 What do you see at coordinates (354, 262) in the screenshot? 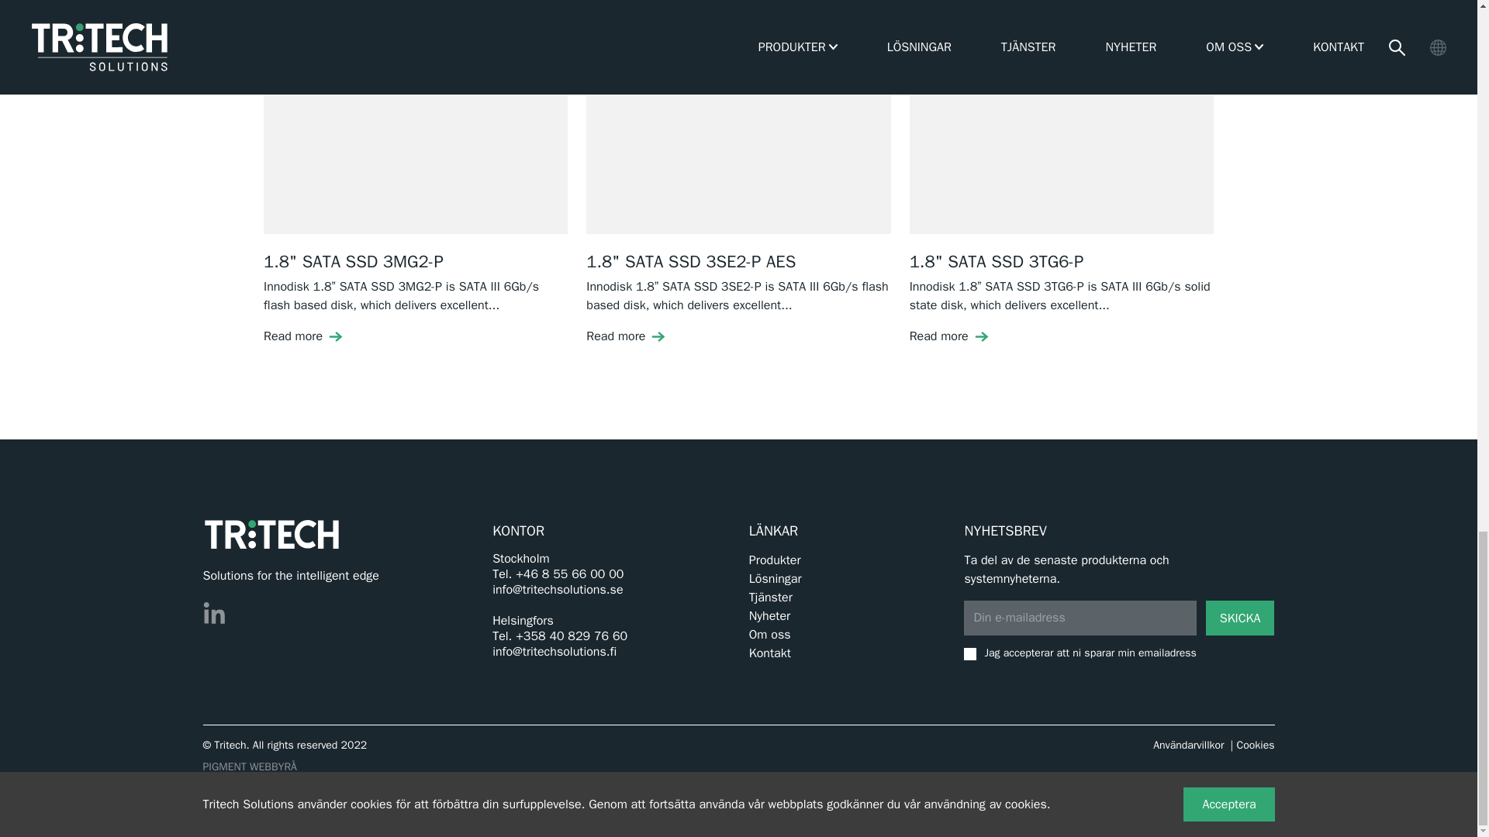
I see `1.8" SATA SSD 3MG2-P` at bounding box center [354, 262].